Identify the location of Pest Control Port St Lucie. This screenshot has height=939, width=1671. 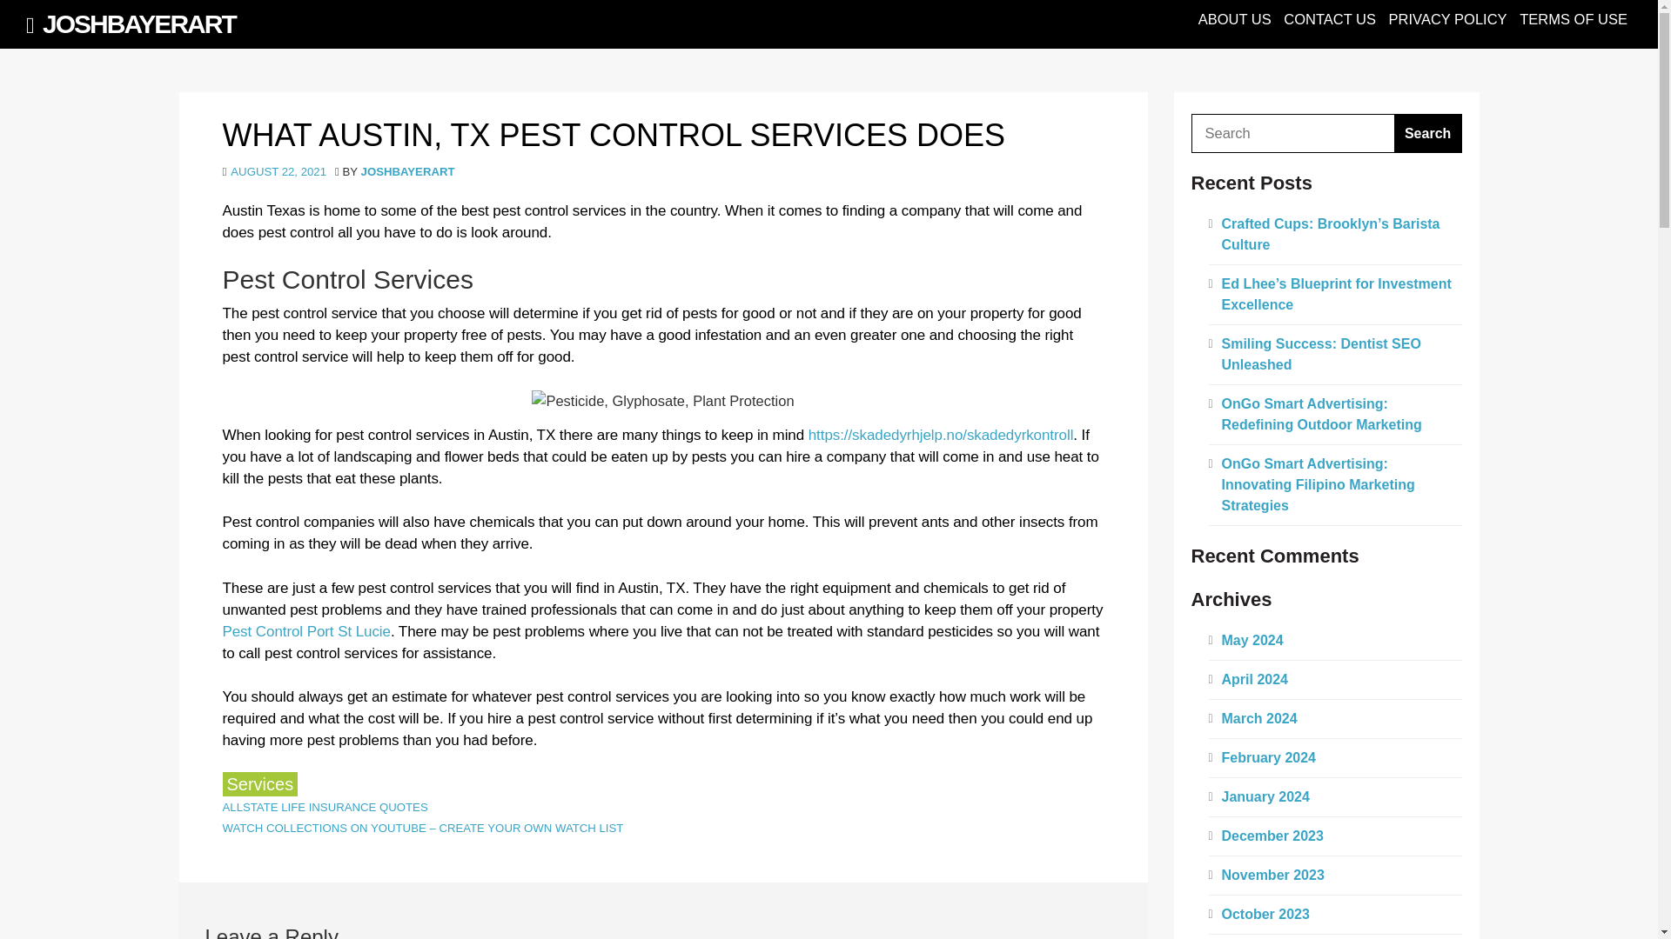
(306, 631).